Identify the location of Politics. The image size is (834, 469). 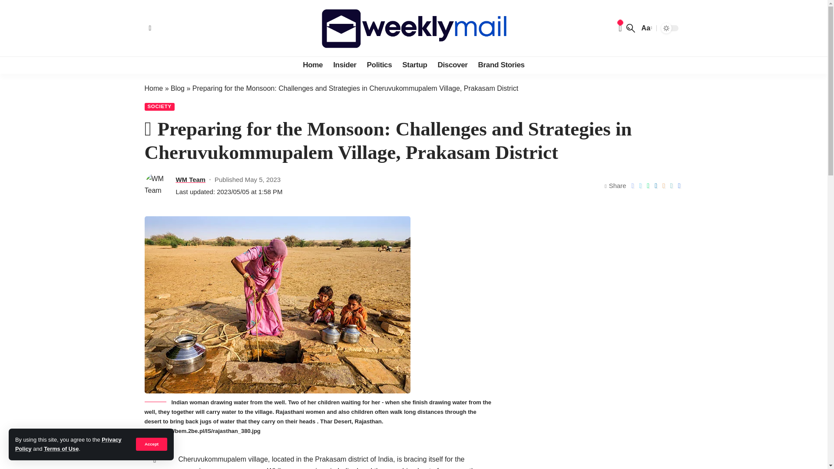
(380, 65).